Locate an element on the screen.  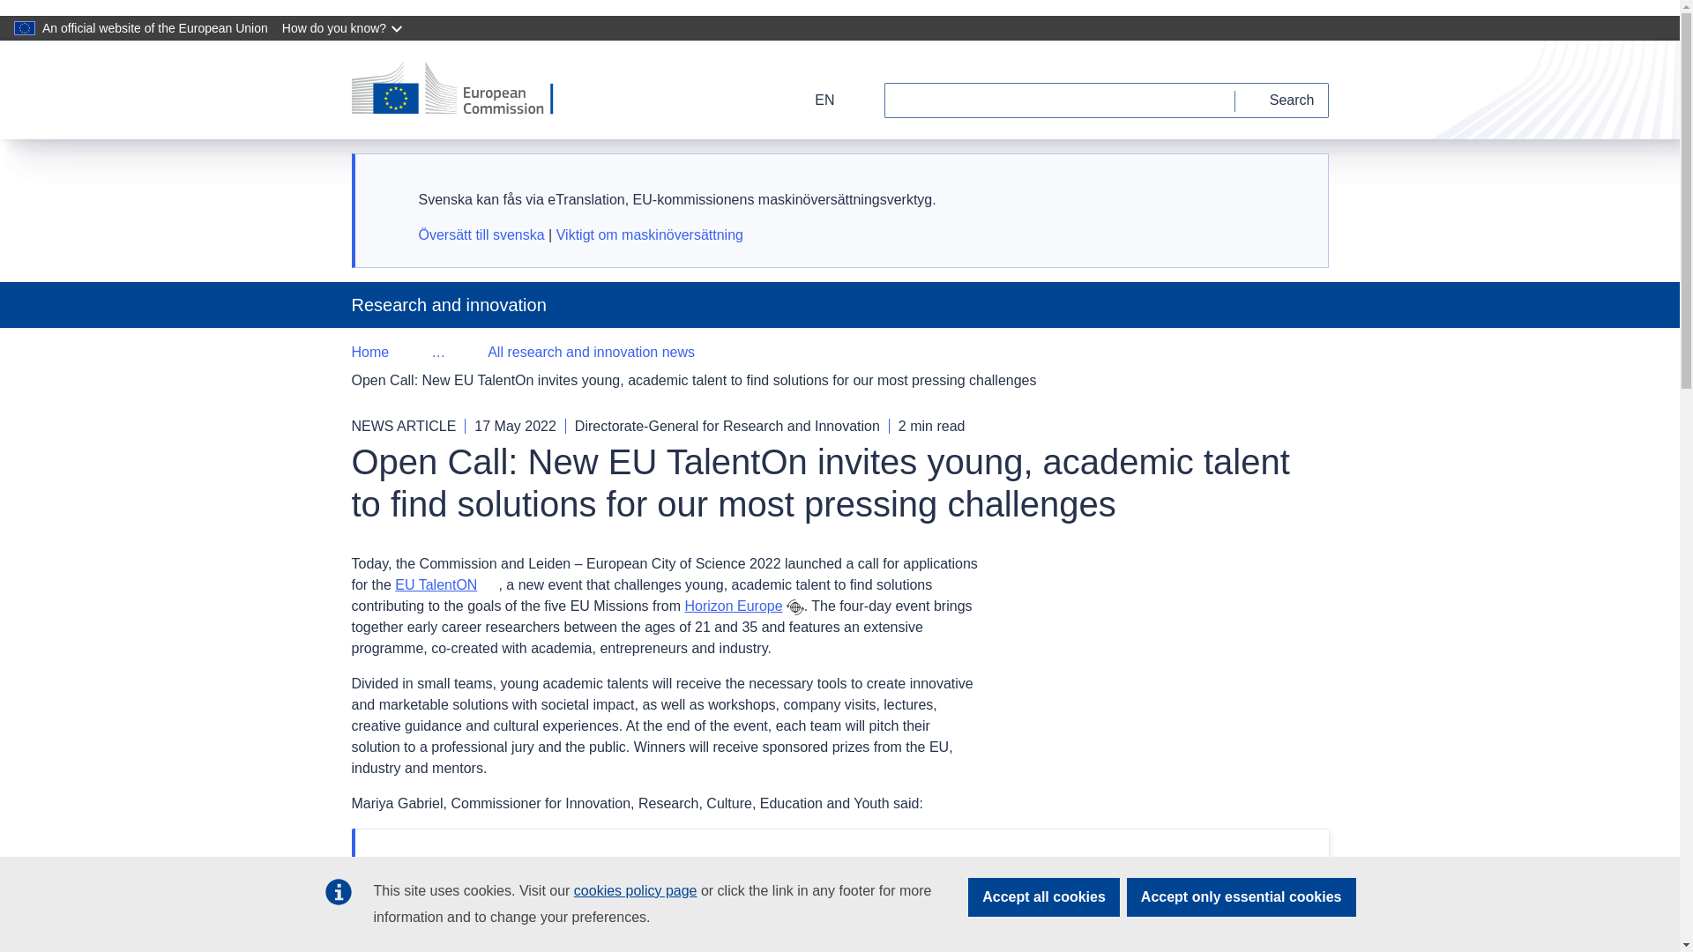
cookies policy page is located at coordinates (635, 890).